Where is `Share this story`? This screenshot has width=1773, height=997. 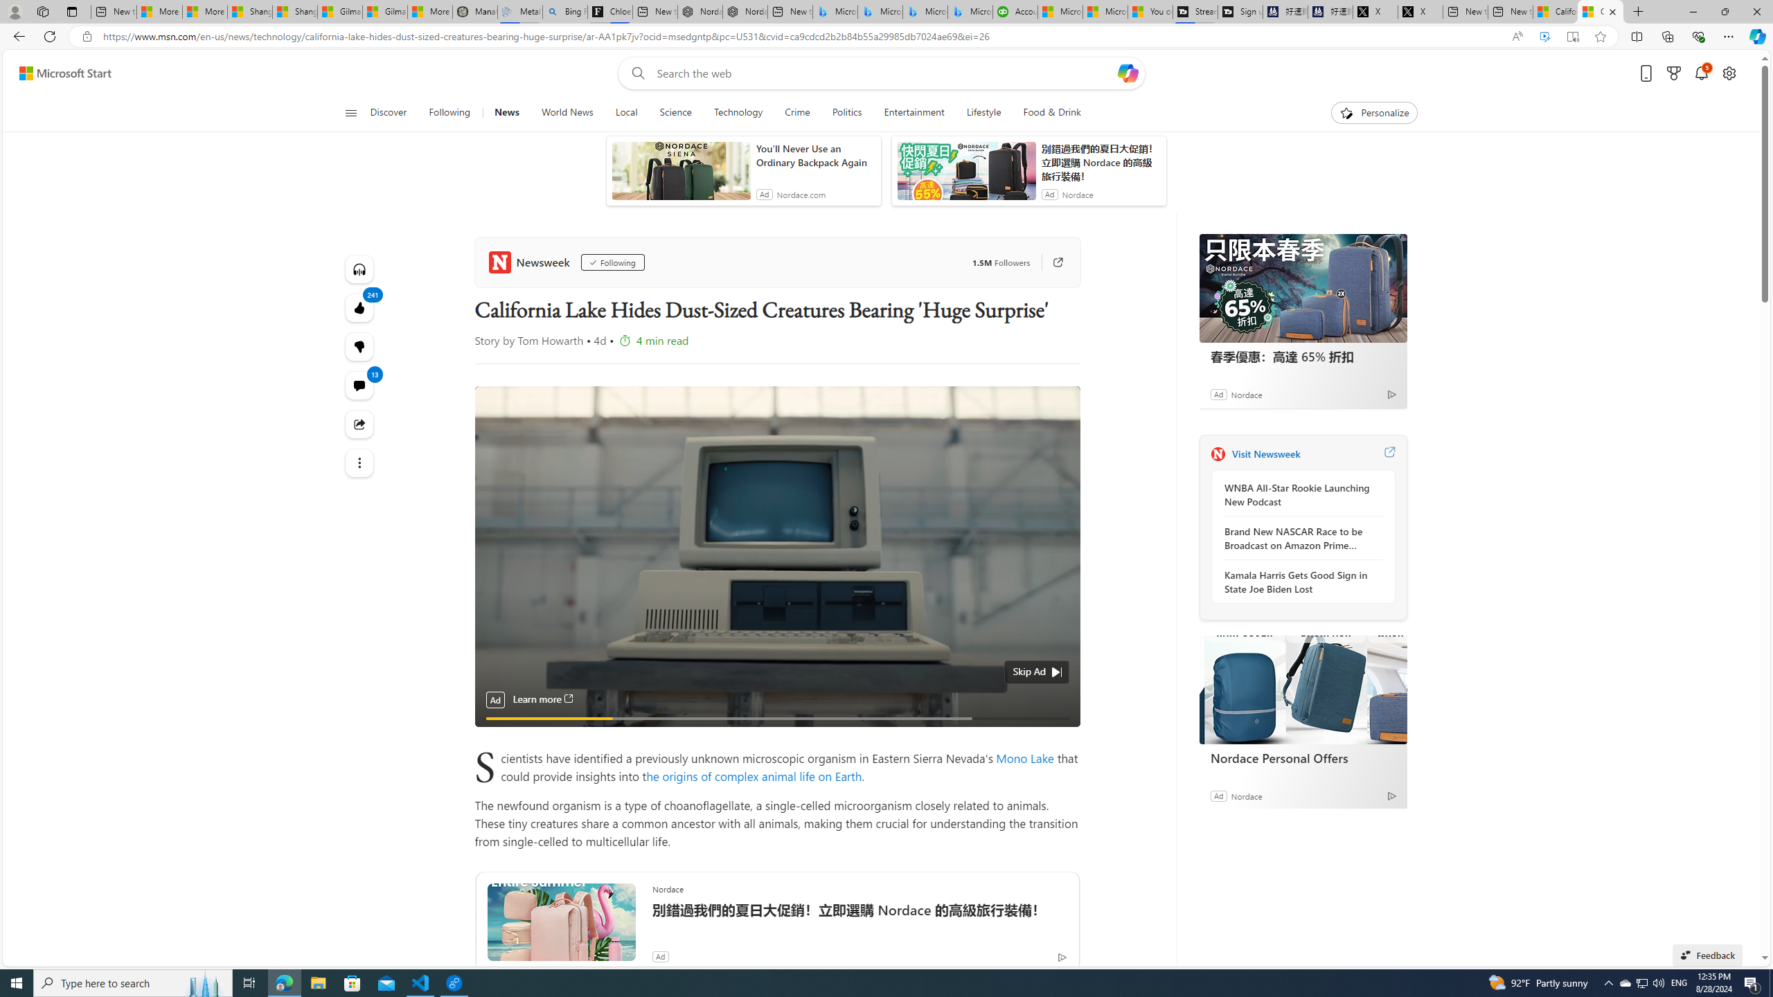
Share this story is located at coordinates (360, 424).